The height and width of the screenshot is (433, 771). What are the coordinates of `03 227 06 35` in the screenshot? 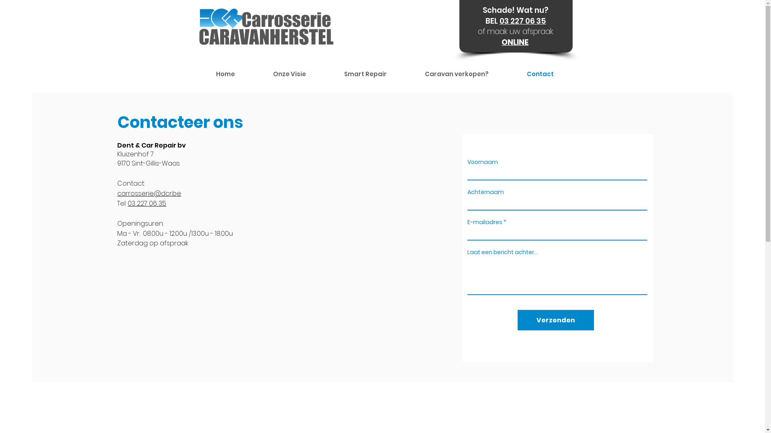 It's located at (523, 21).